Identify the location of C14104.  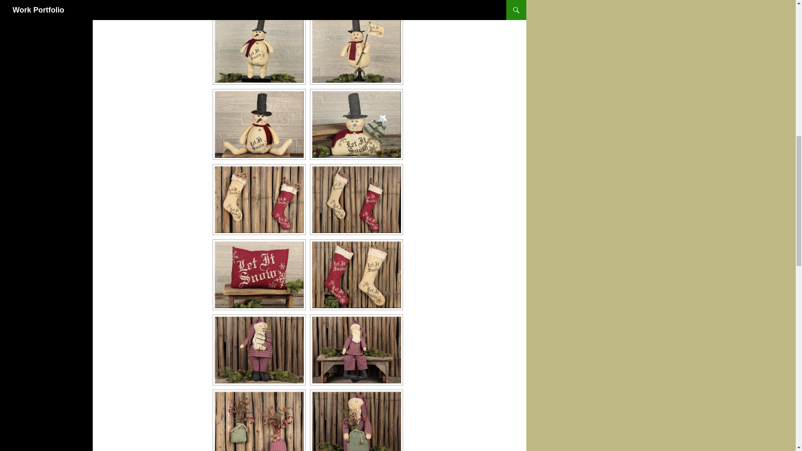
(356, 49).